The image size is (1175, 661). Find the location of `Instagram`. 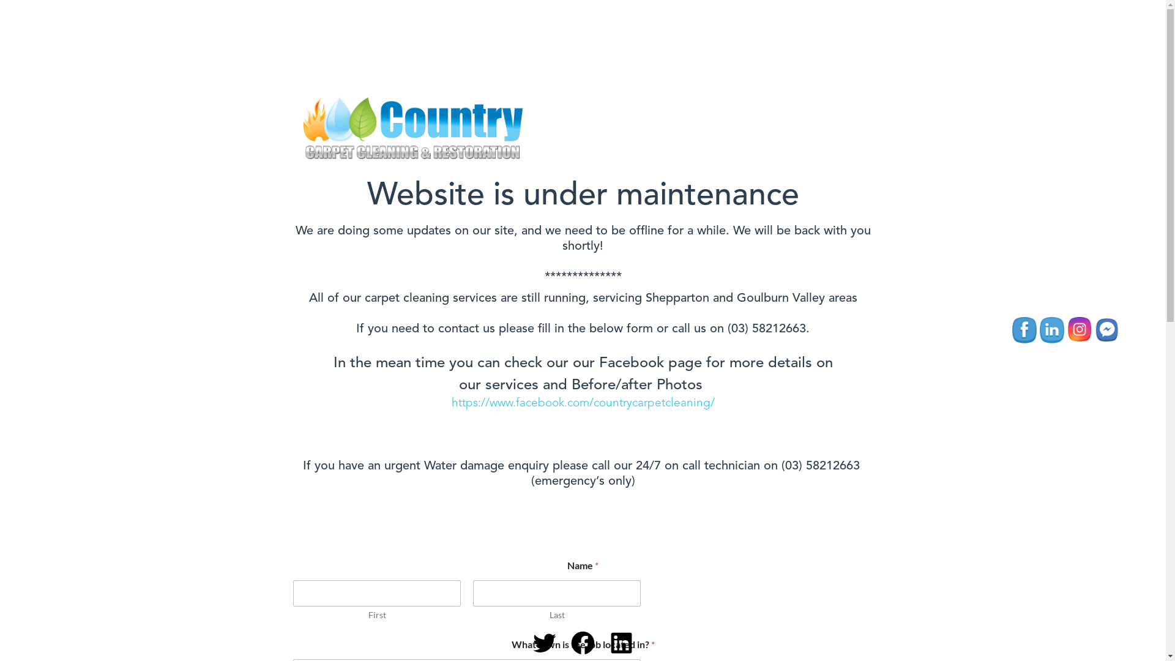

Instagram is located at coordinates (1080, 329).